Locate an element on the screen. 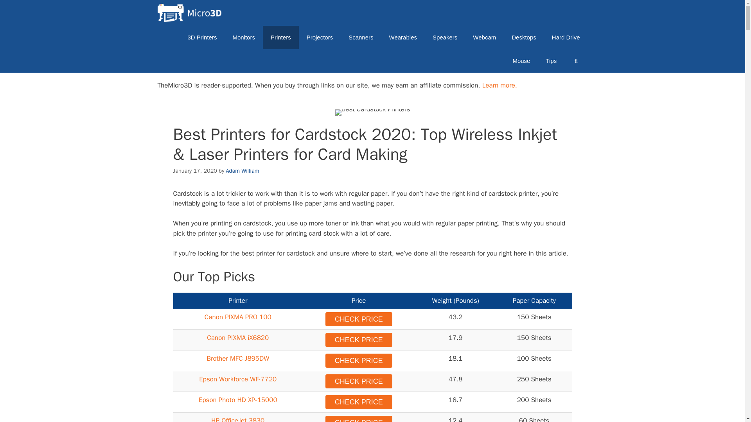 The image size is (751, 422). Speakers is located at coordinates (445, 38).